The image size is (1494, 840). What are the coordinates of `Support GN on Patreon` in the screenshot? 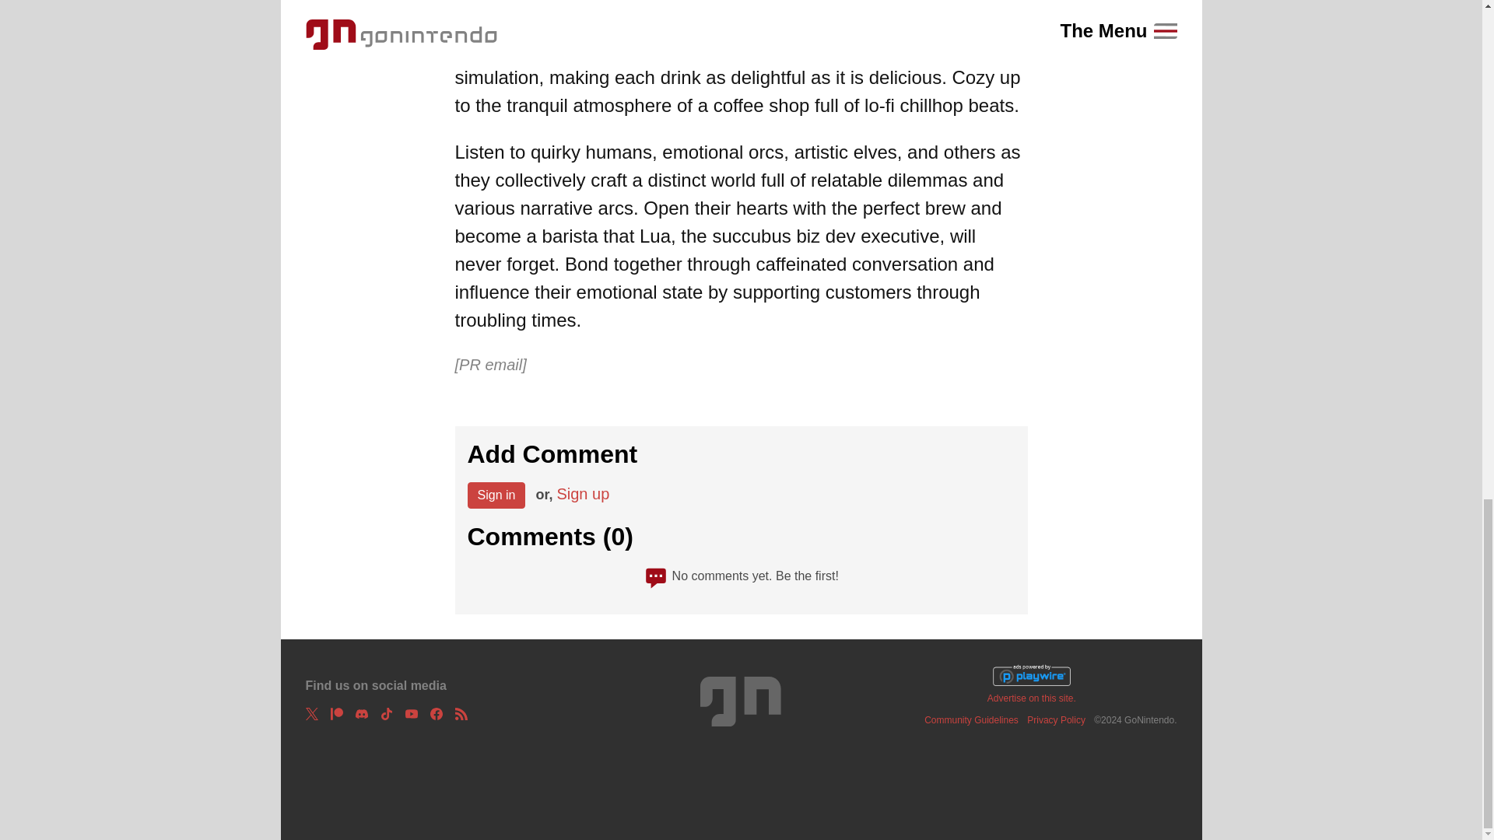 It's located at (336, 714).